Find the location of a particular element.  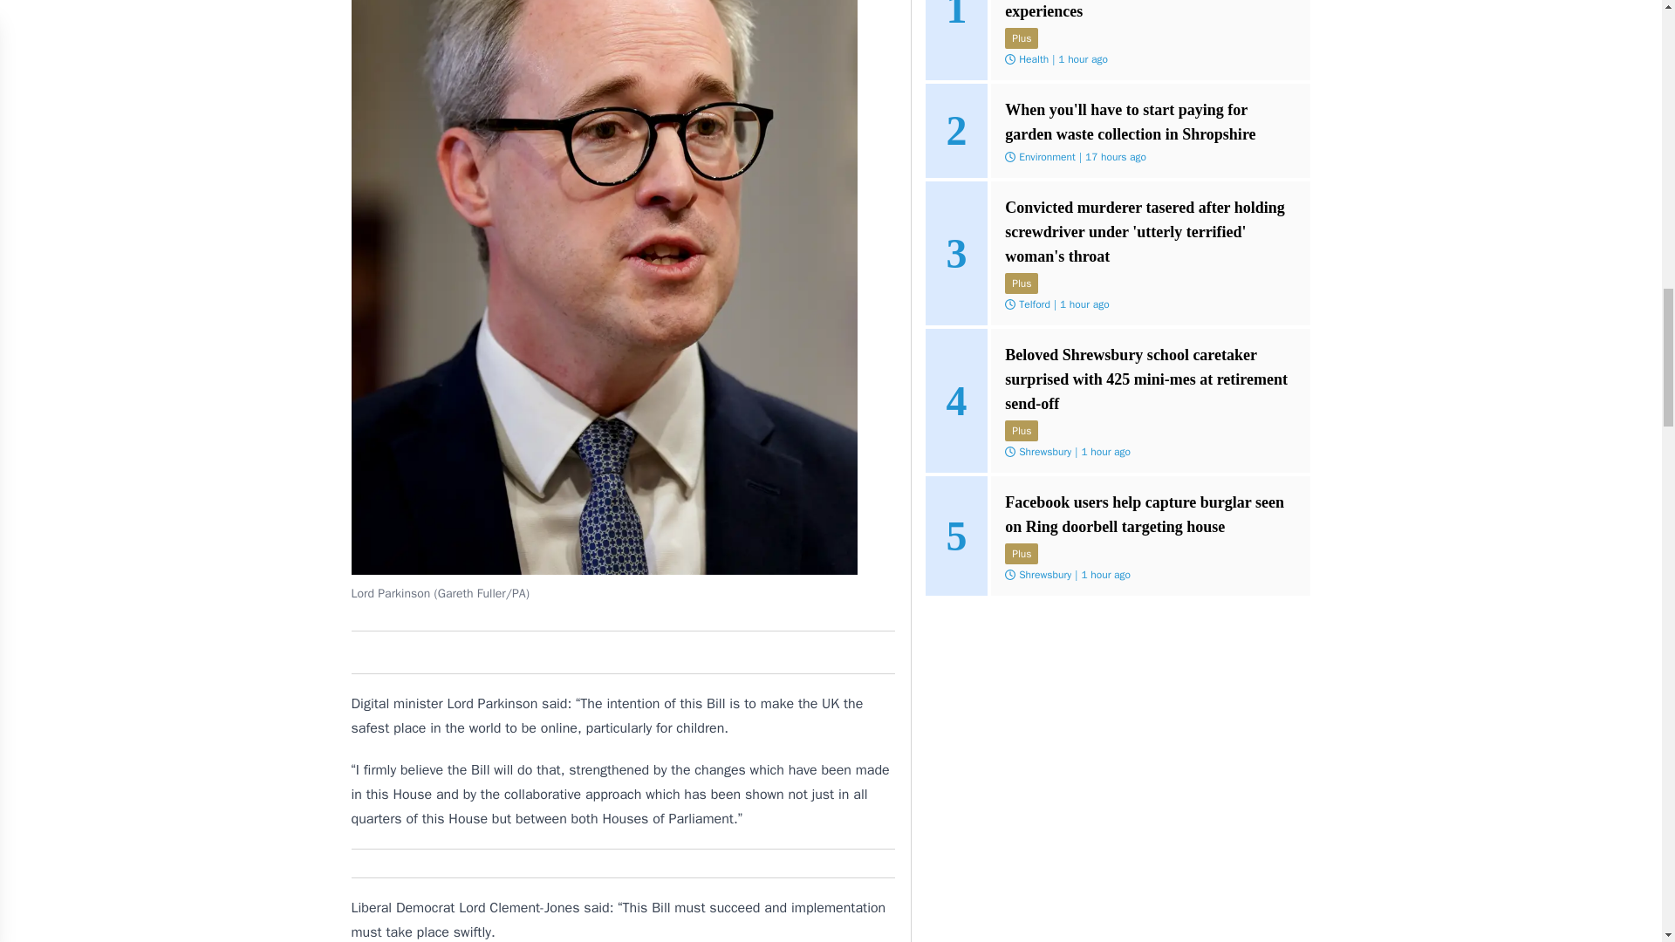

Telford is located at coordinates (1034, 304).